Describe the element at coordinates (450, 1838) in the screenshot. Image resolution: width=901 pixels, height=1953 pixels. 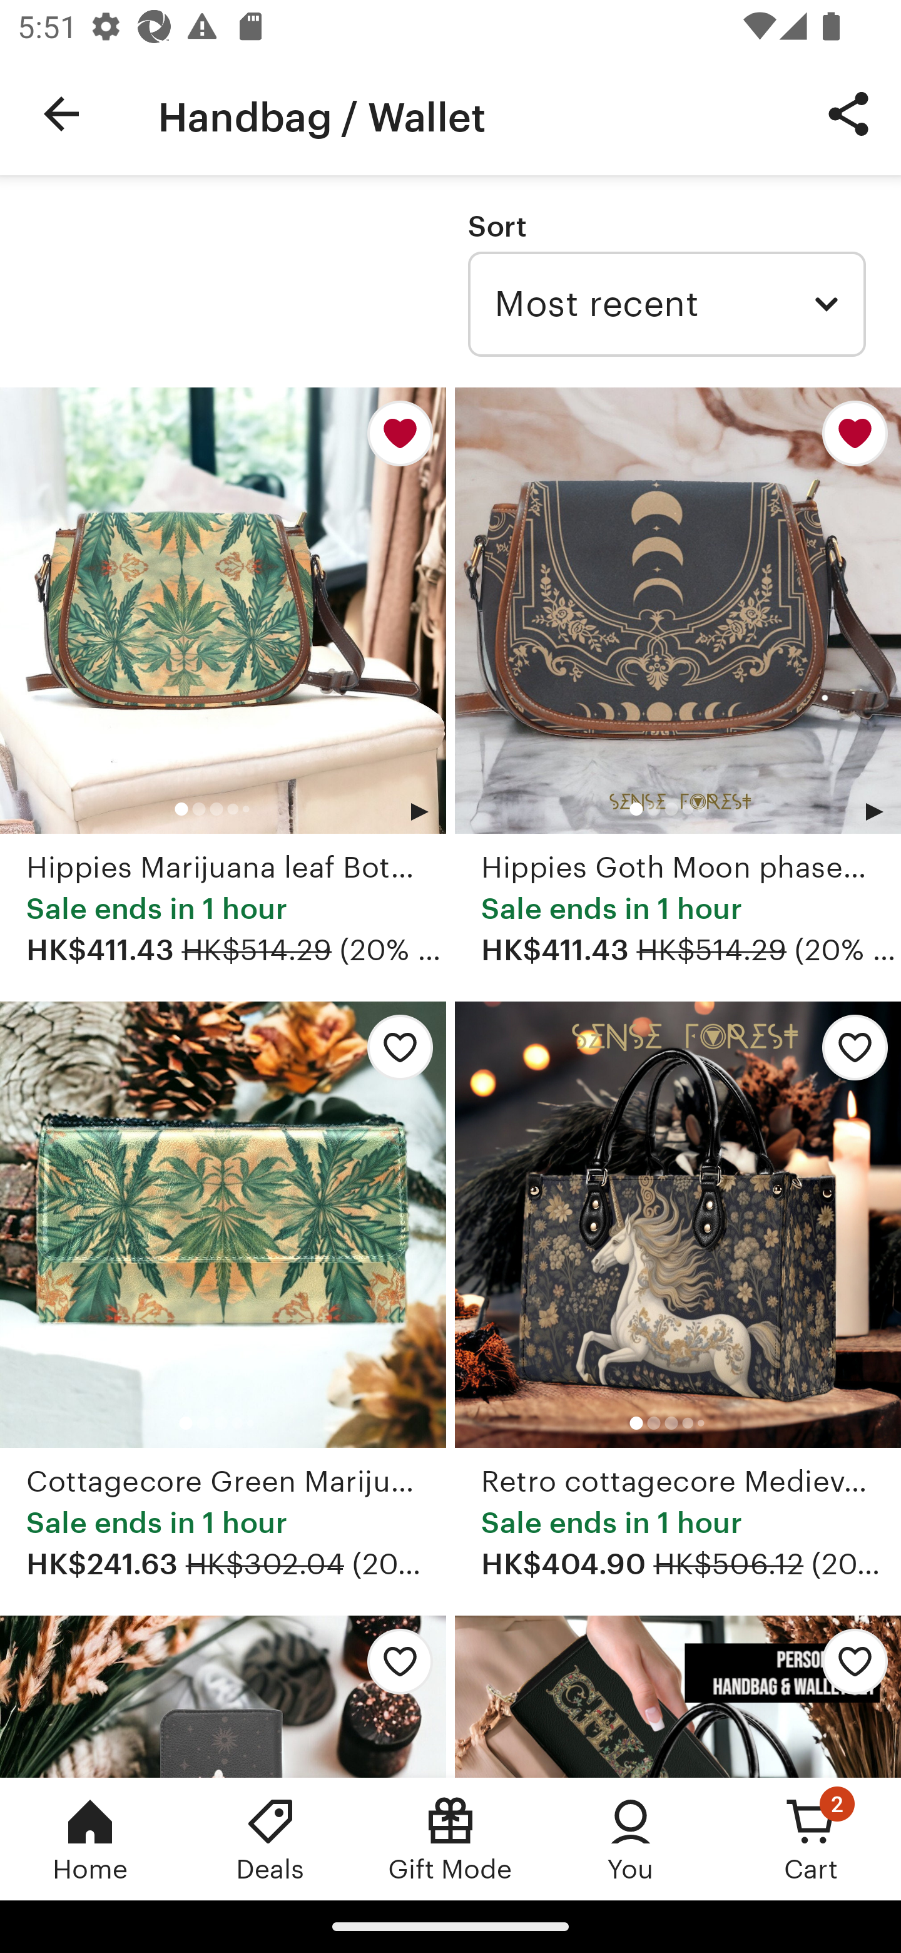
I see `Gift Mode` at that location.